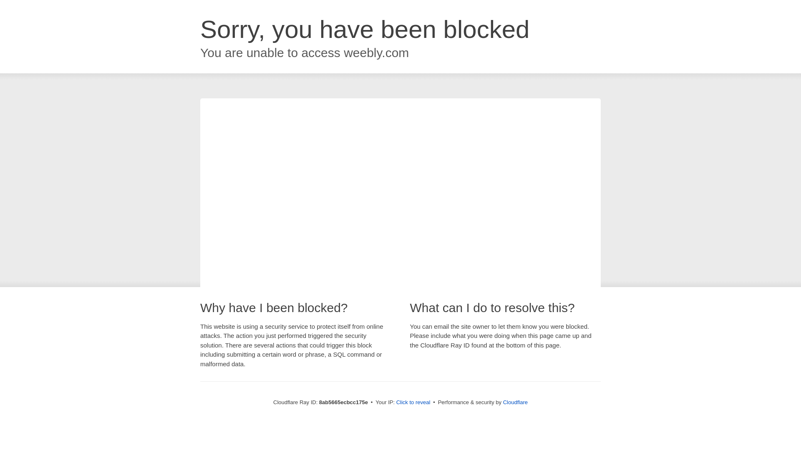 This screenshot has width=801, height=450. What do you see at coordinates (413, 402) in the screenshot?
I see `Click to reveal` at bounding box center [413, 402].